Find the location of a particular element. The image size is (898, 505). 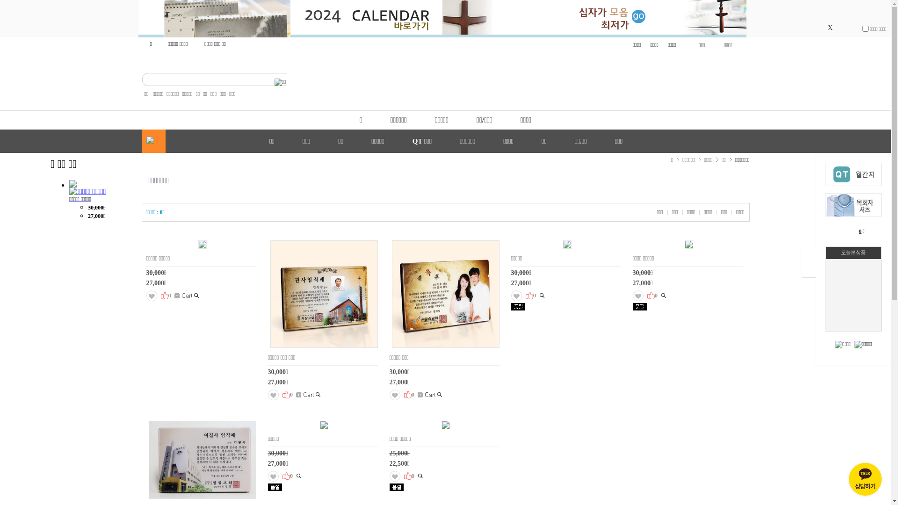

0 is located at coordinates (288, 476).